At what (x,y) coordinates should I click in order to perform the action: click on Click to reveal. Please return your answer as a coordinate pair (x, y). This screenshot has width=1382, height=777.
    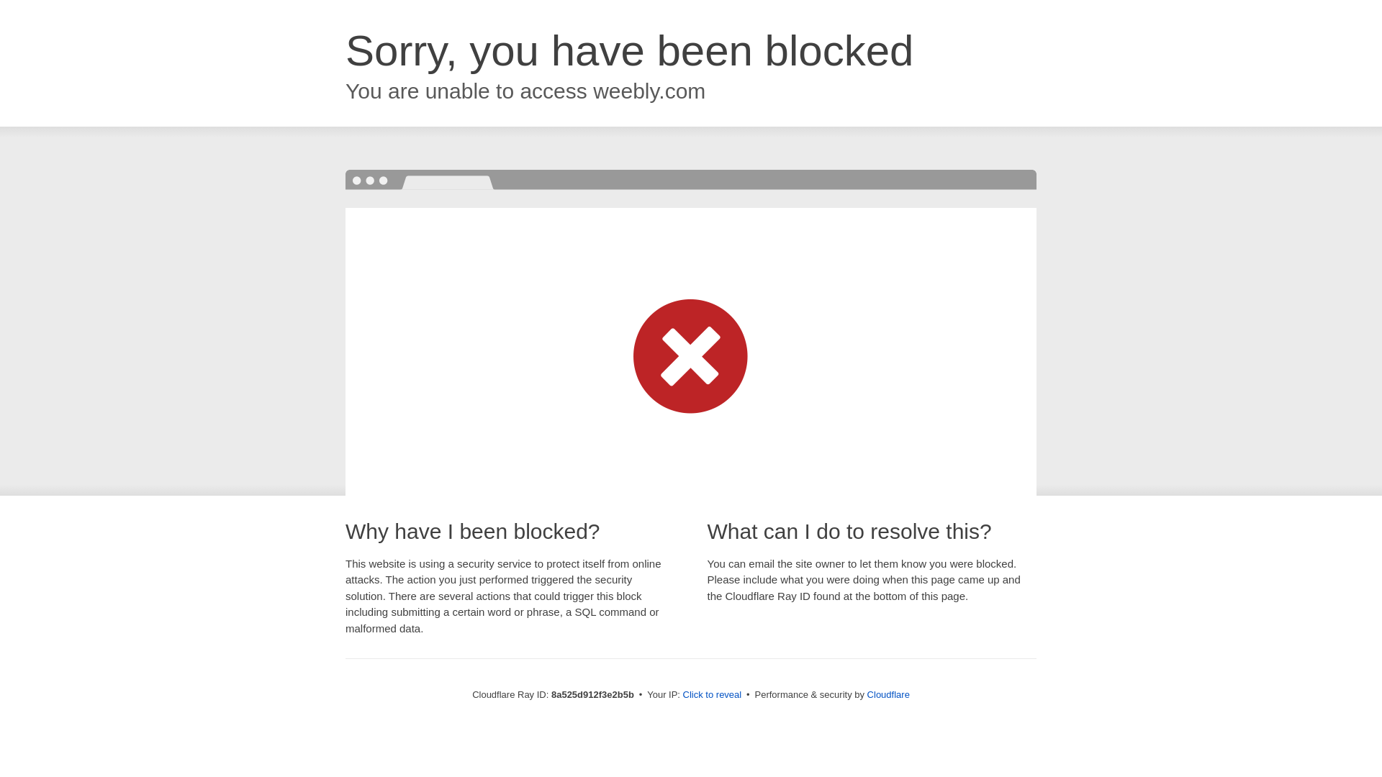
    Looking at the image, I should click on (713, 695).